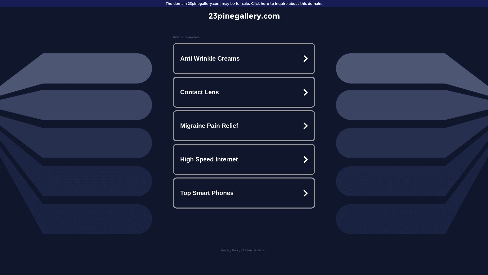 This screenshot has height=275, width=488. What do you see at coordinates (253, 250) in the screenshot?
I see `Cookie settings` at bounding box center [253, 250].